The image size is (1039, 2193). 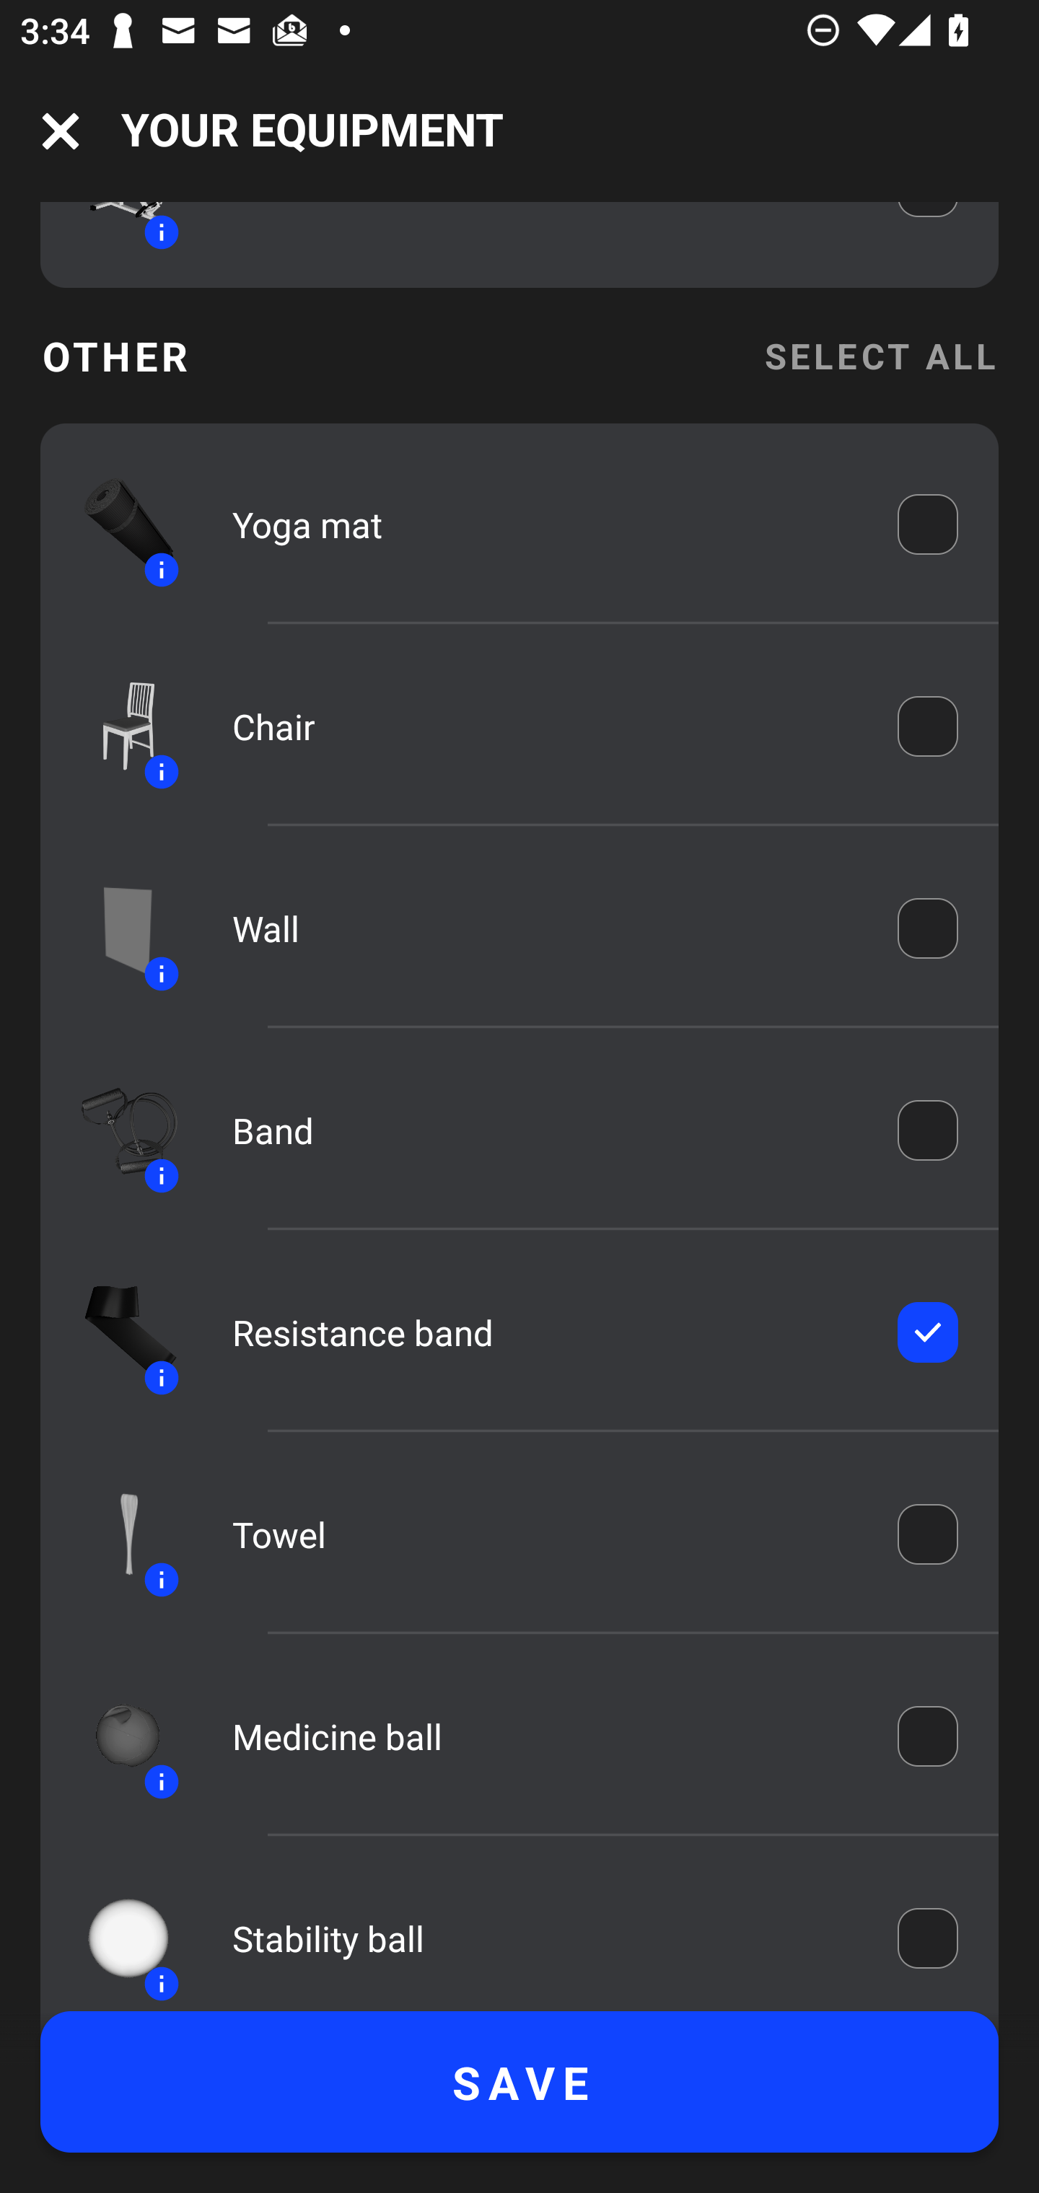 What do you see at coordinates (545, 928) in the screenshot?
I see `Wall` at bounding box center [545, 928].